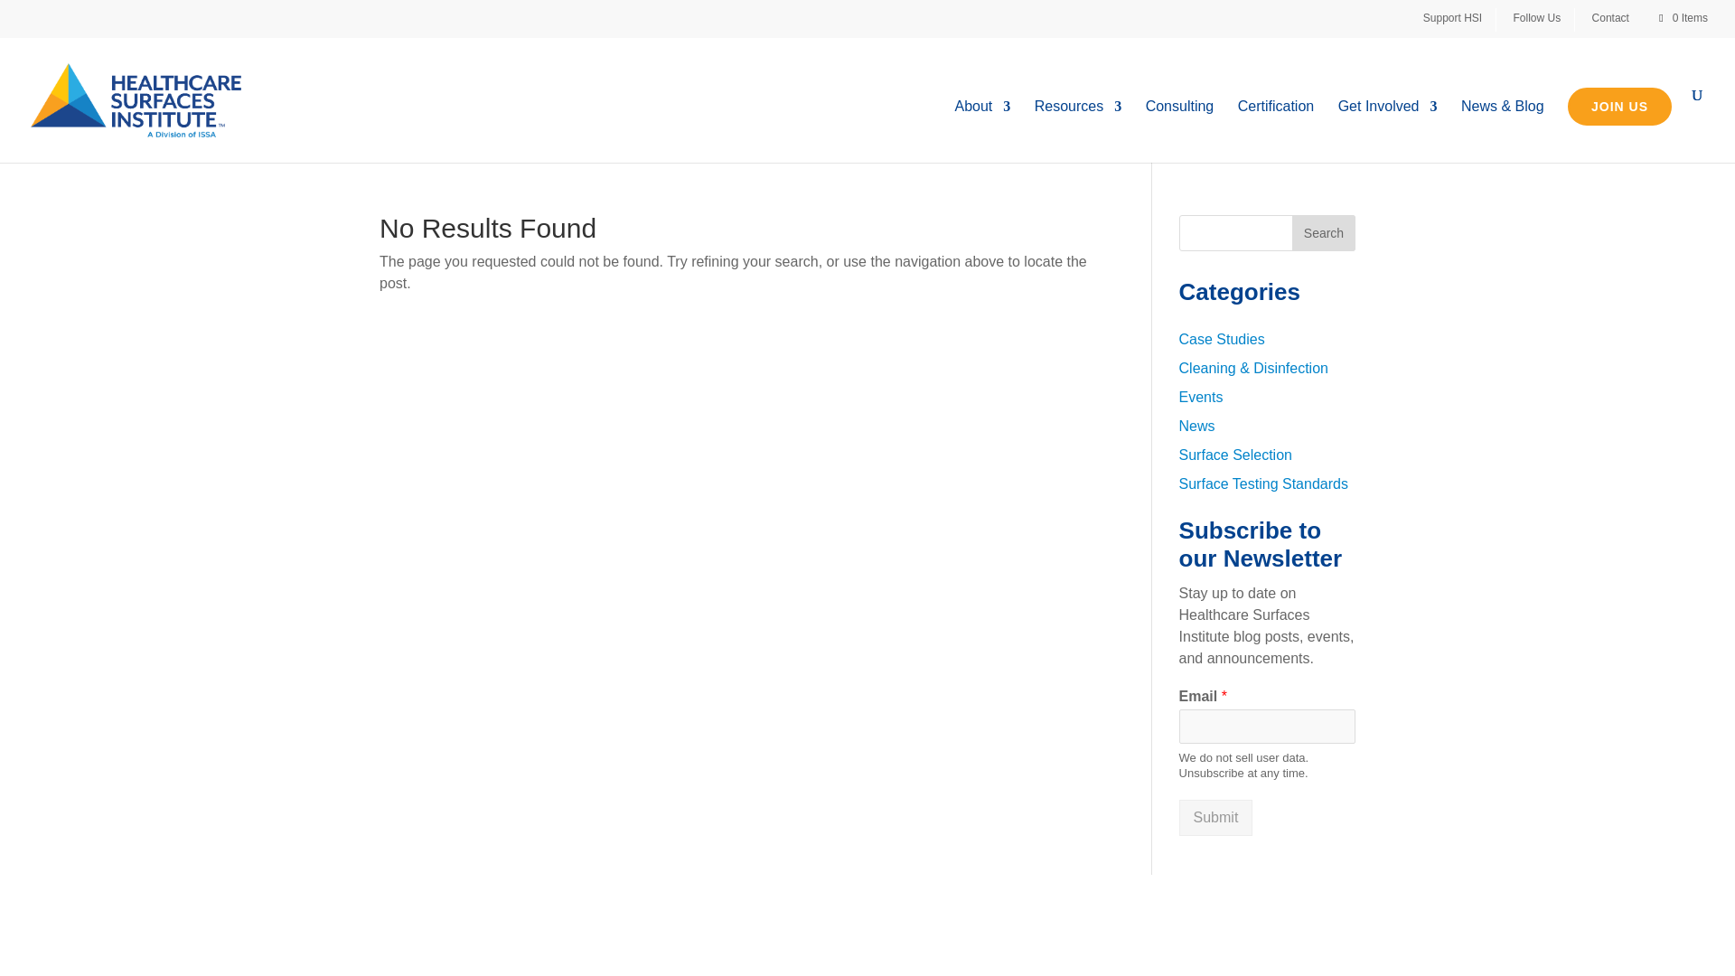  I want to click on Certification, so click(1276, 132).